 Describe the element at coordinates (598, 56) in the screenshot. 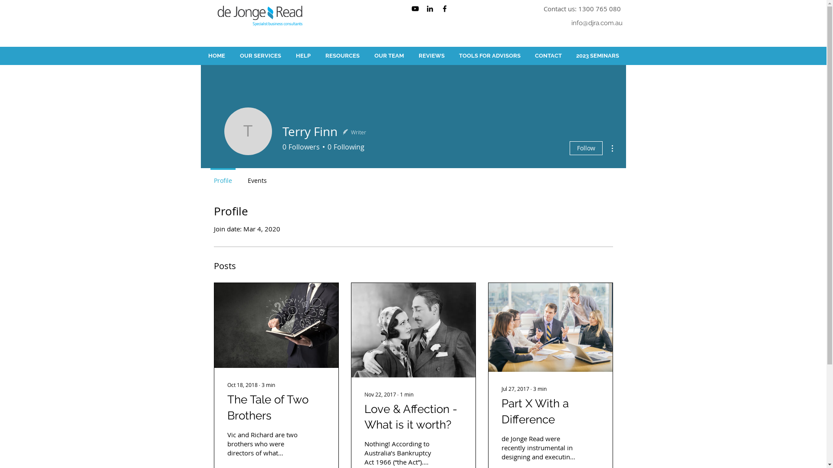

I see `2023 SEMINARS` at that location.